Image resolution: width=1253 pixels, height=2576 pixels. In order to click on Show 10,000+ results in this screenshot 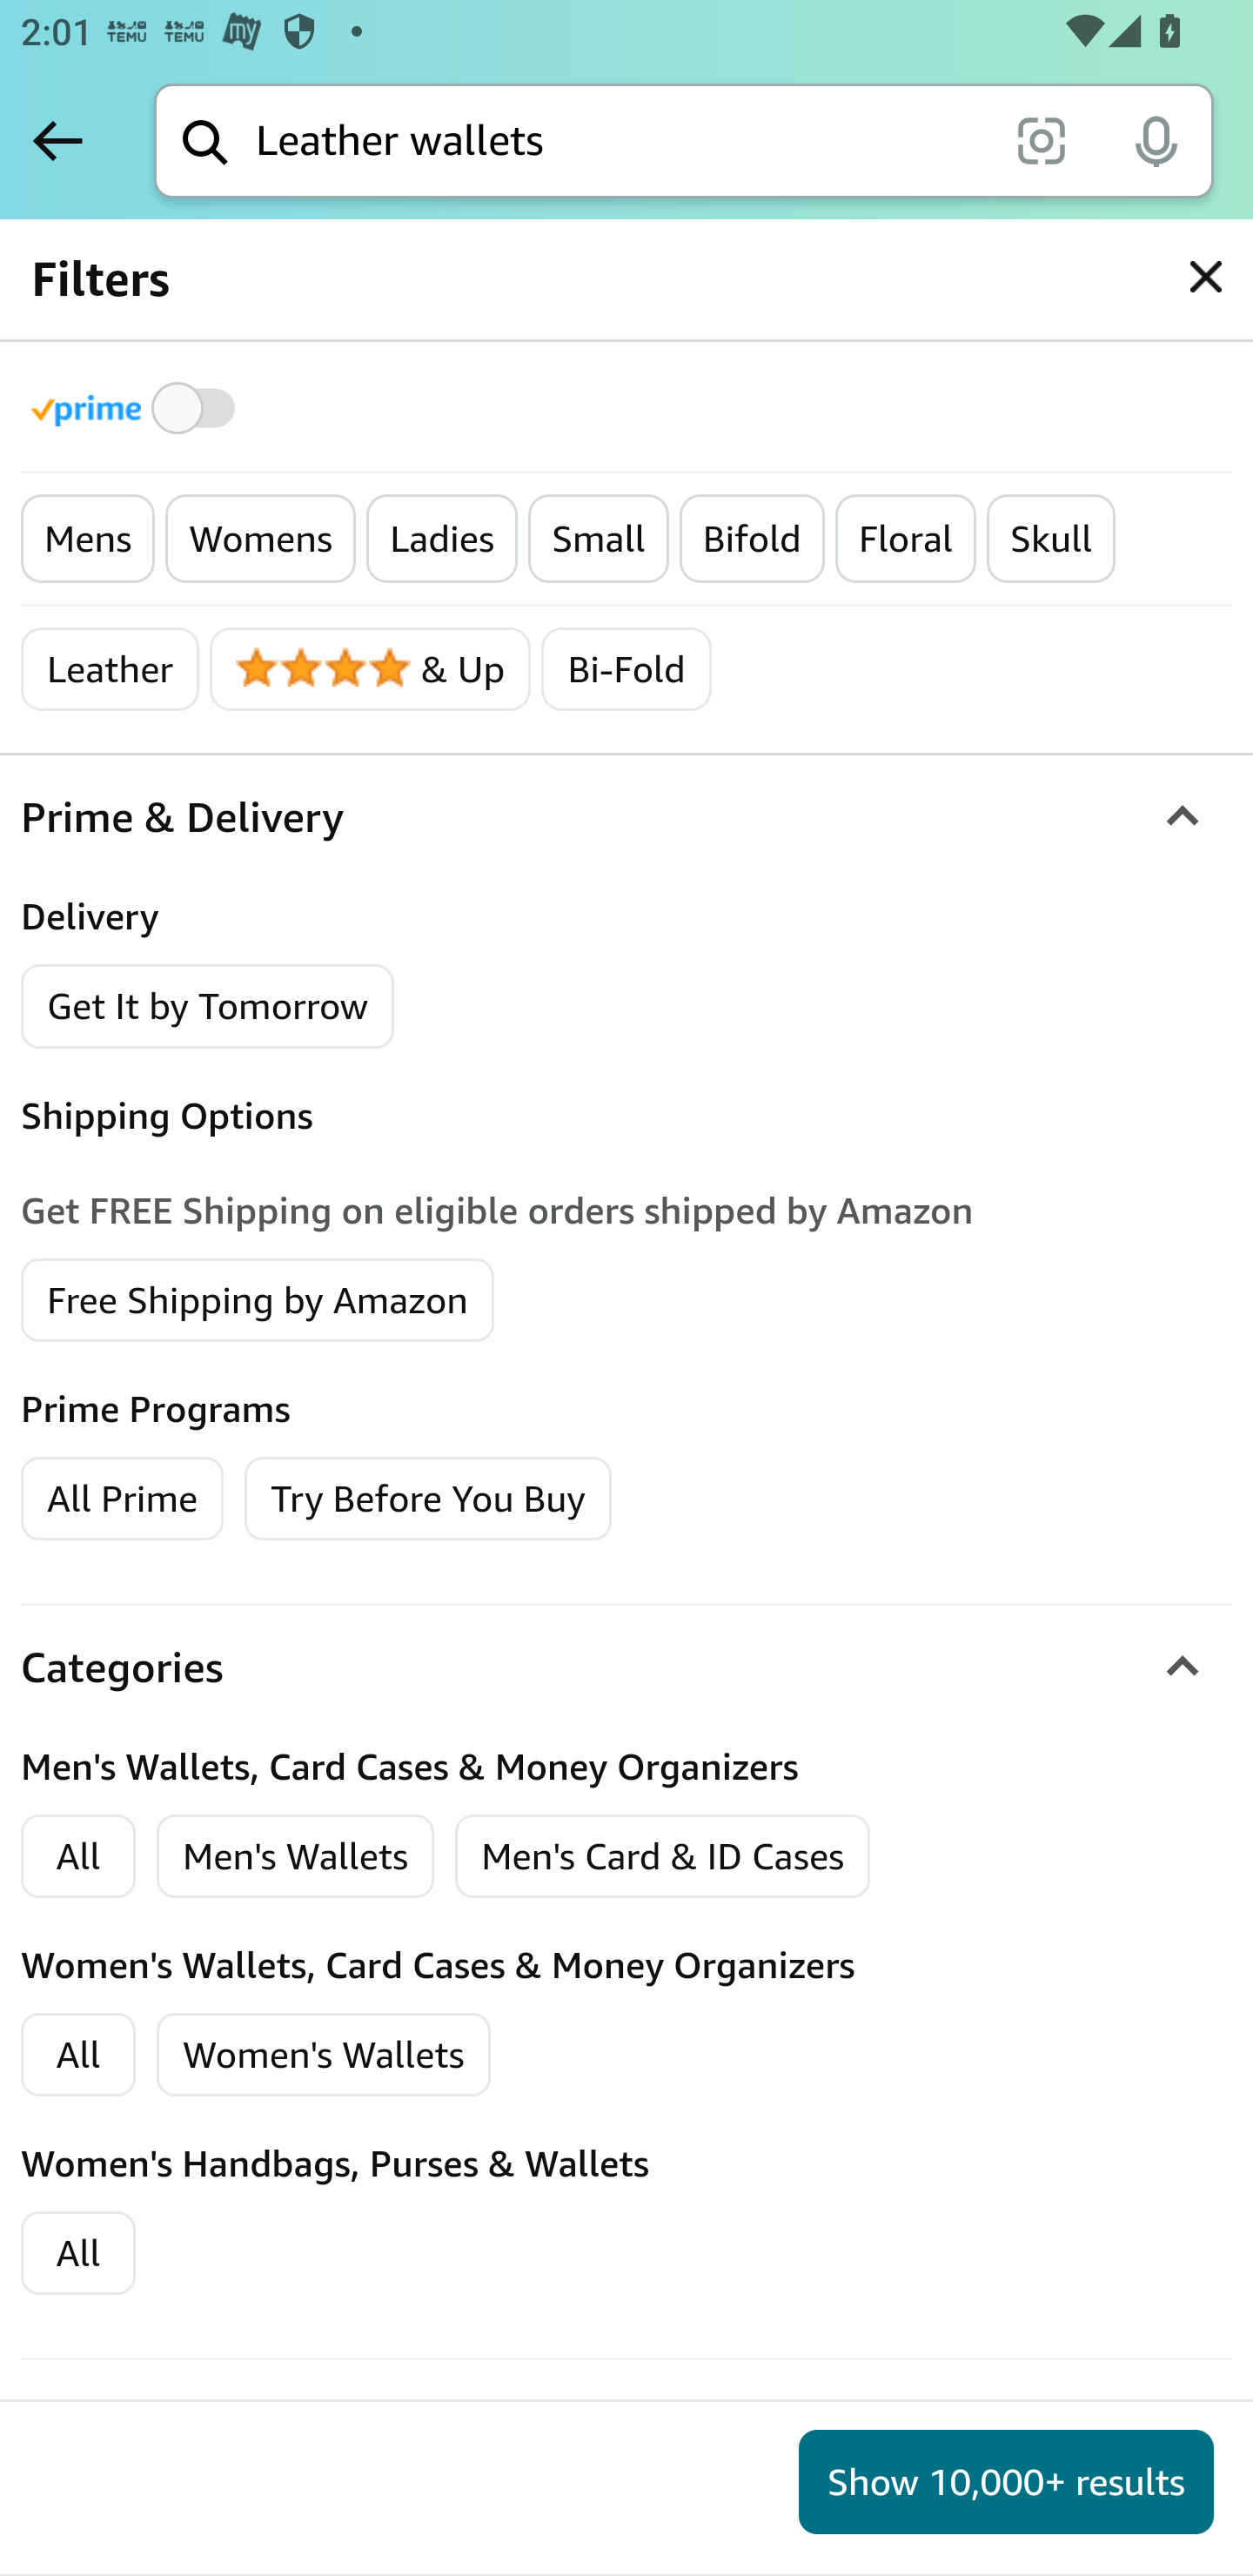, I will do `click(1006, 2482)`.